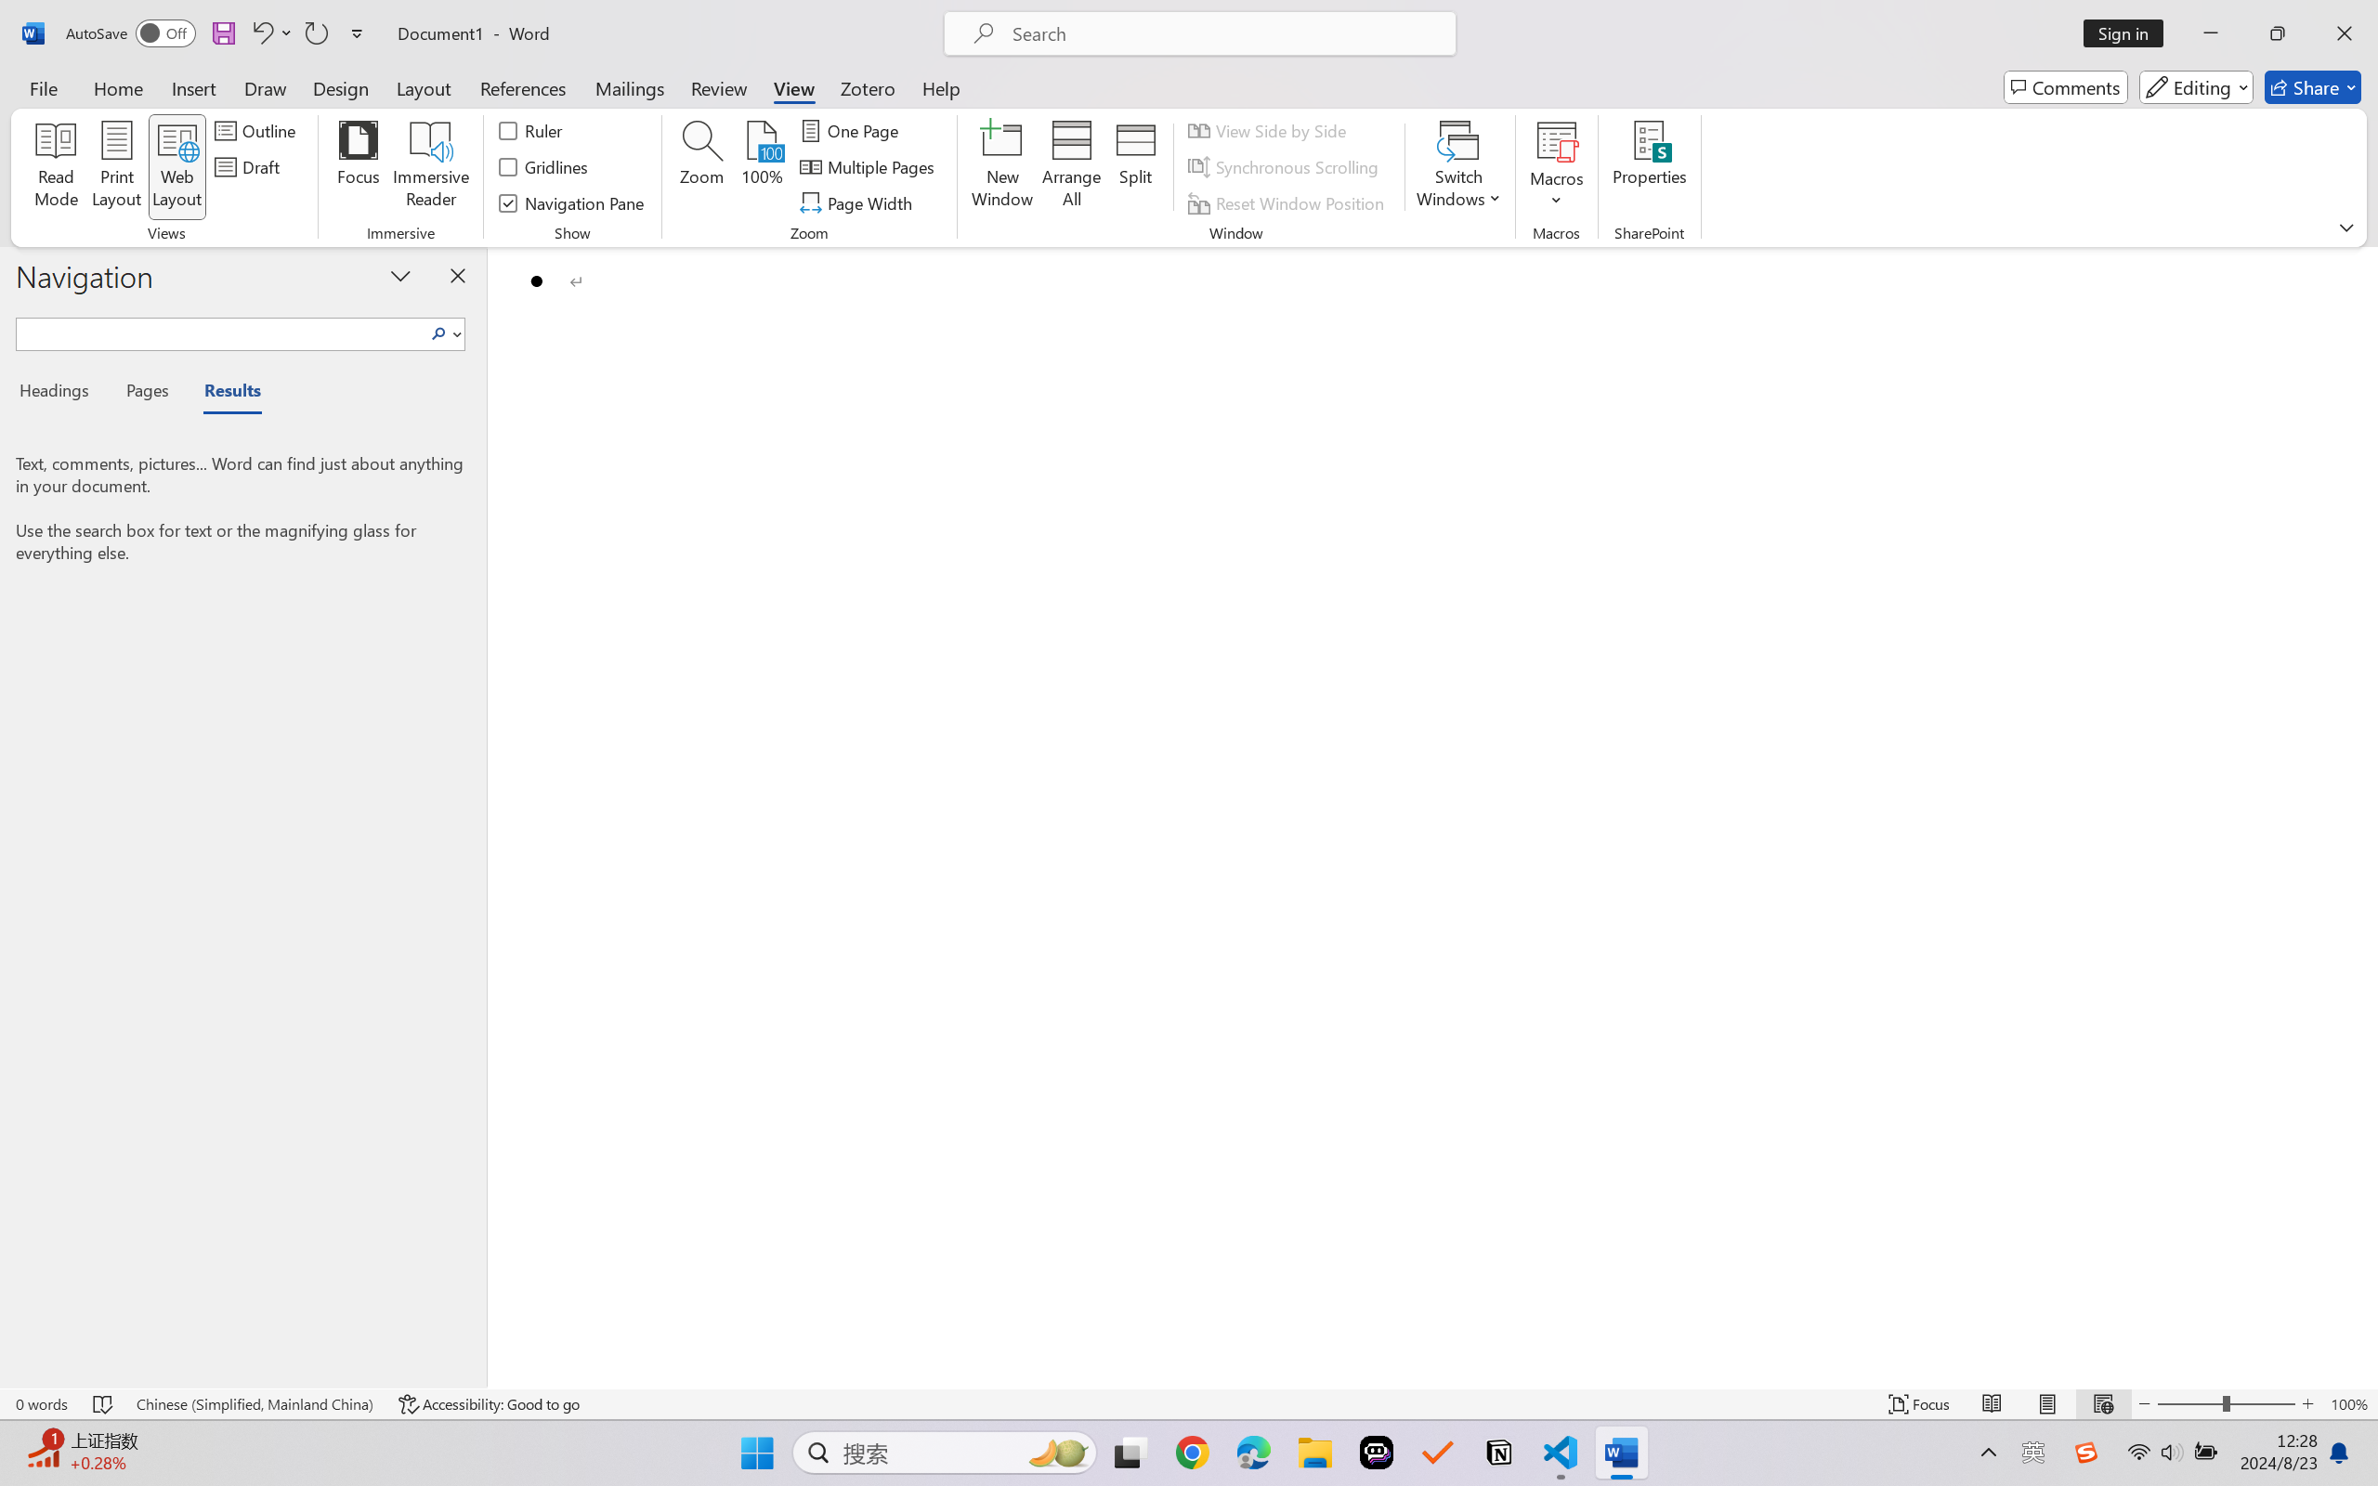  Describe the element at coordinates (1286, 167) in the screenshot. I see `Synchronous Scrolling` at that location.